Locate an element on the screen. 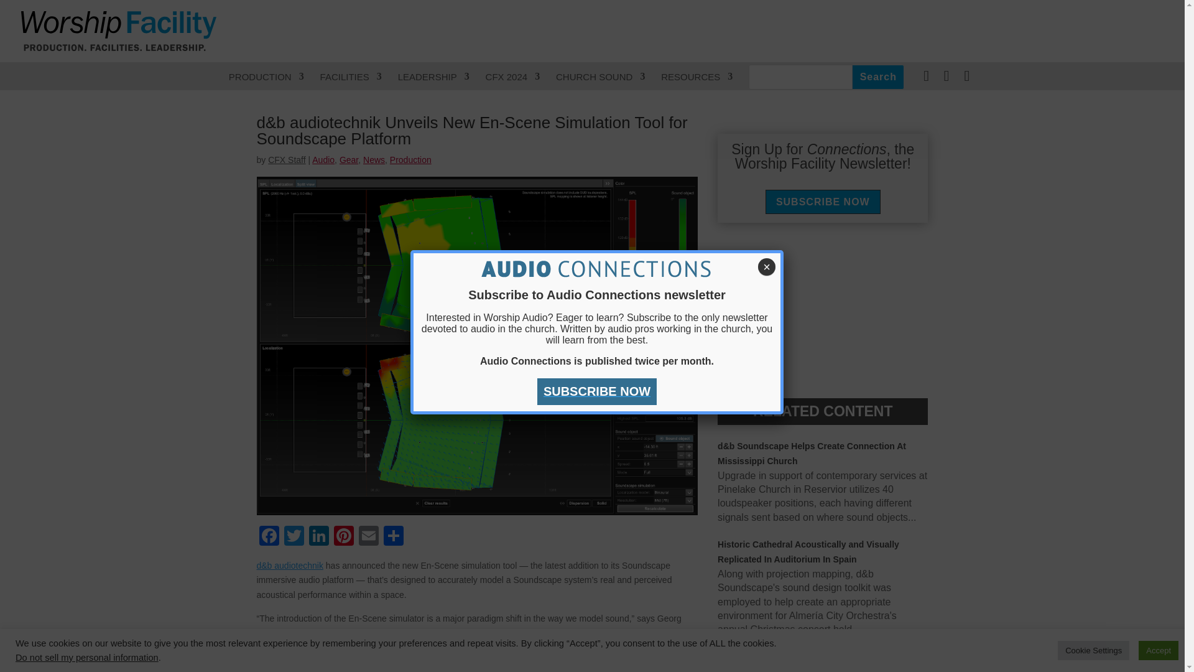  3rd party ad content is located at coordinates (822, 310).